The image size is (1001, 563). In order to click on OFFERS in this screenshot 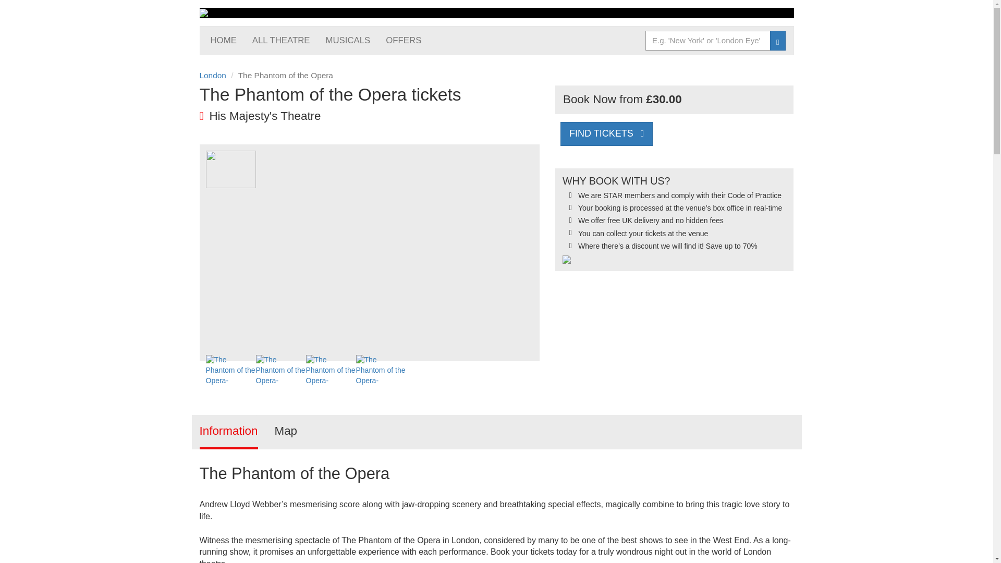, I will do `click(404, 40)`.